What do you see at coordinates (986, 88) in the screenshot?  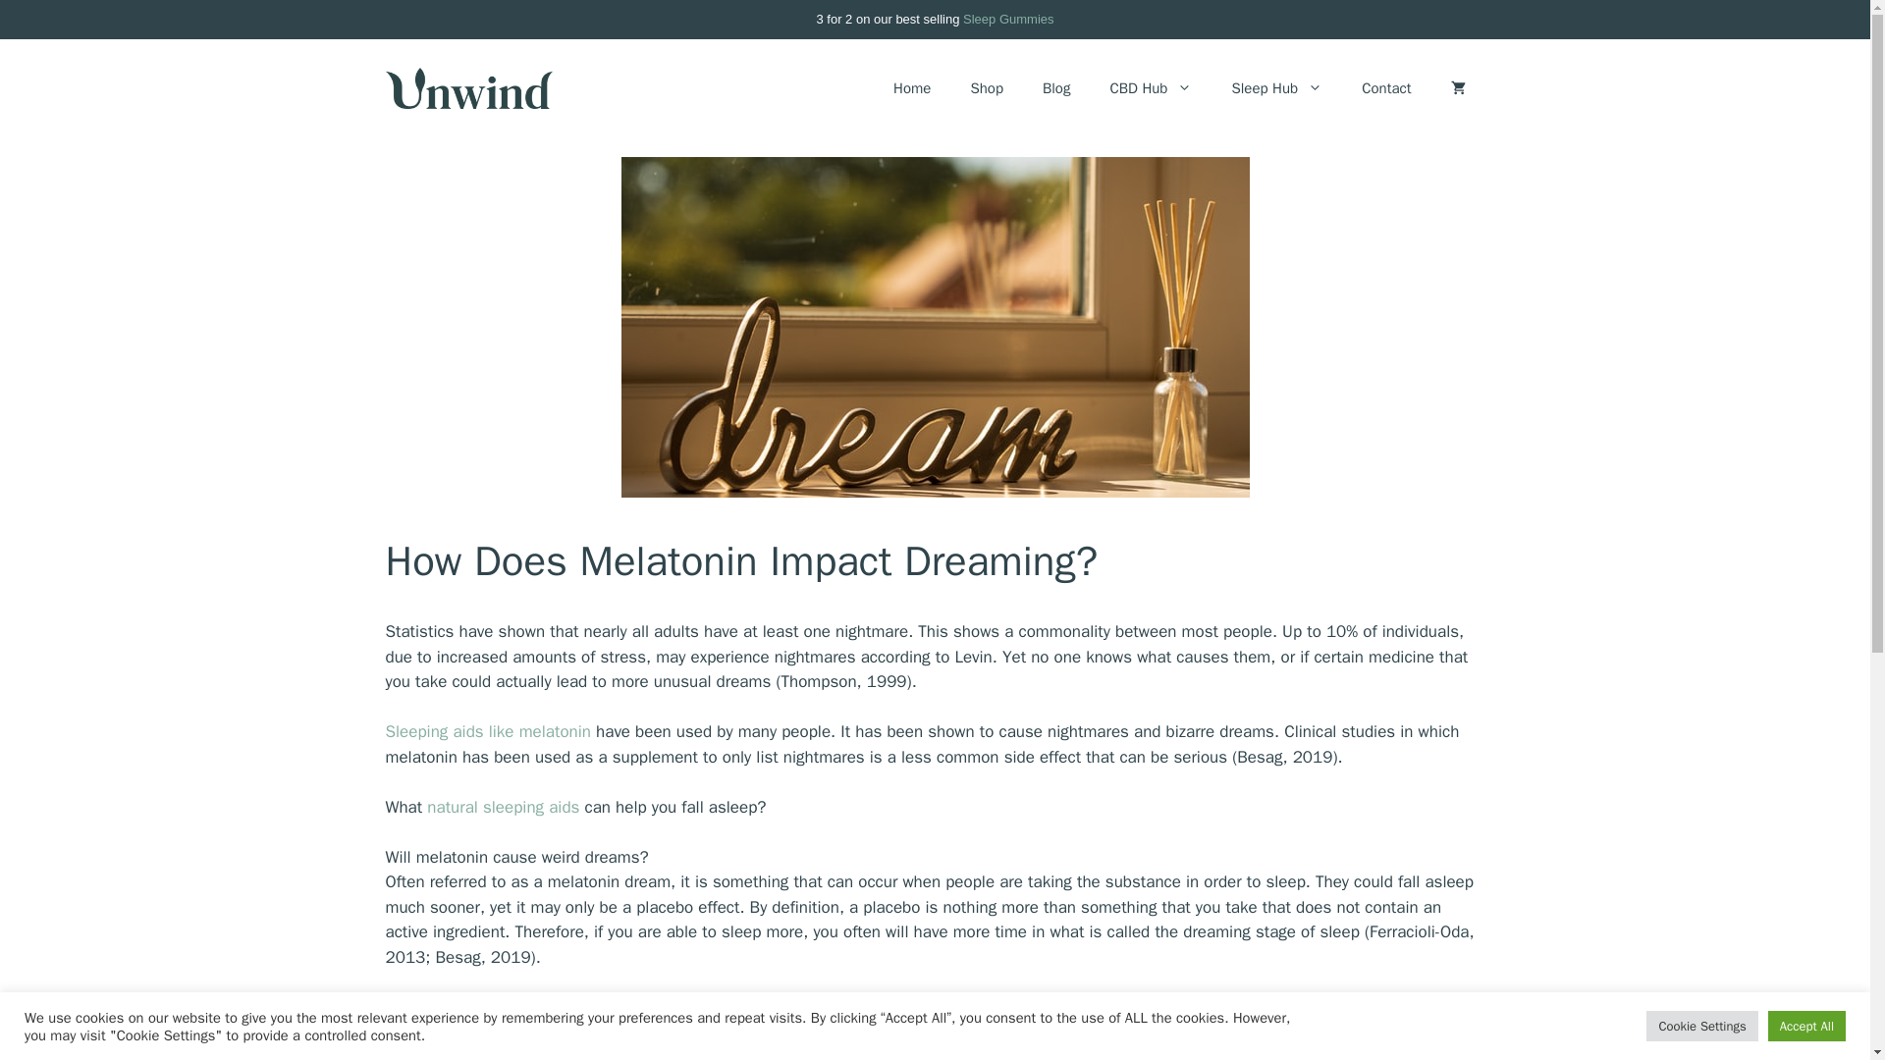 I see `Shop` at bounding box center [986, 88].